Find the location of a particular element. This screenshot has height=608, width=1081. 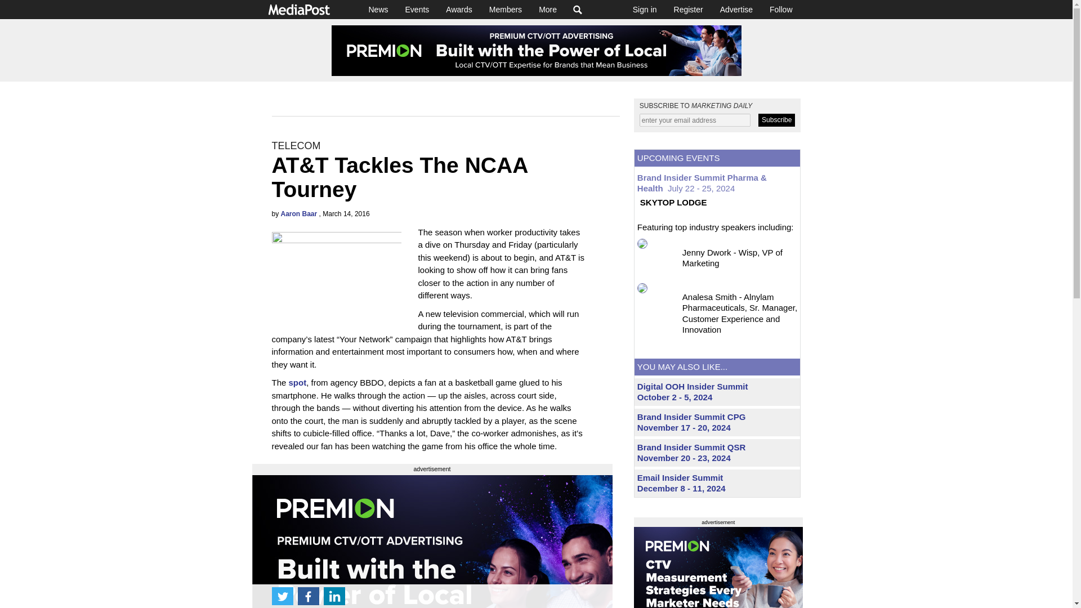

News is located at coordinates (378, 9).